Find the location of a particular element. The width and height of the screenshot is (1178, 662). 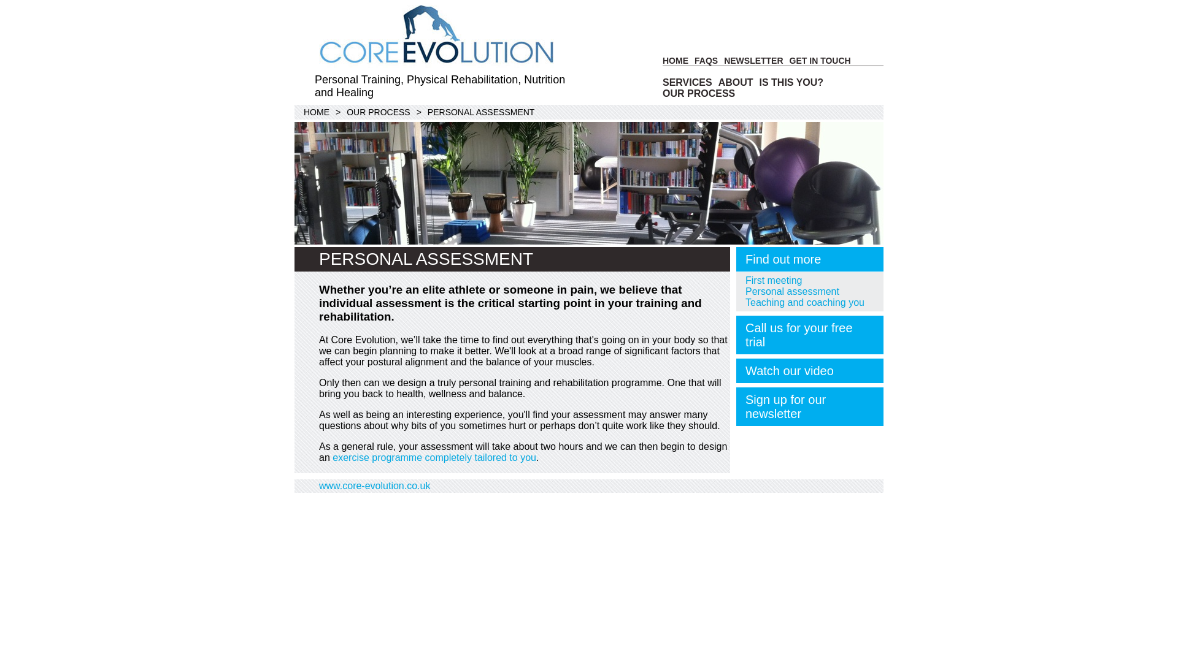

Watch our video is located at coordinates (810, 371).